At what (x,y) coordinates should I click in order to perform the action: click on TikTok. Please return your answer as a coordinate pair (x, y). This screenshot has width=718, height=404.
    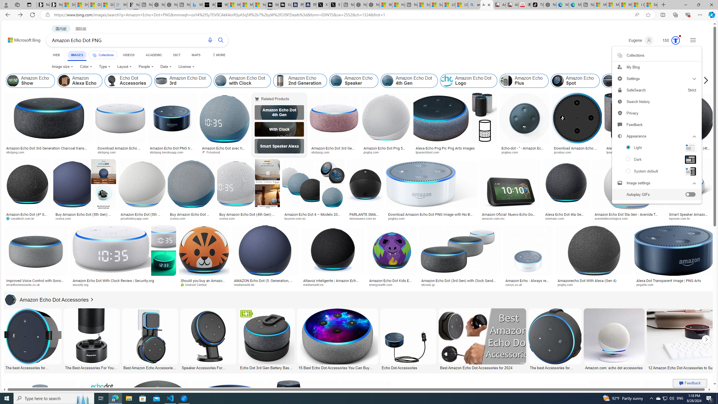
    Looking at the image, I should click on (537, 5).